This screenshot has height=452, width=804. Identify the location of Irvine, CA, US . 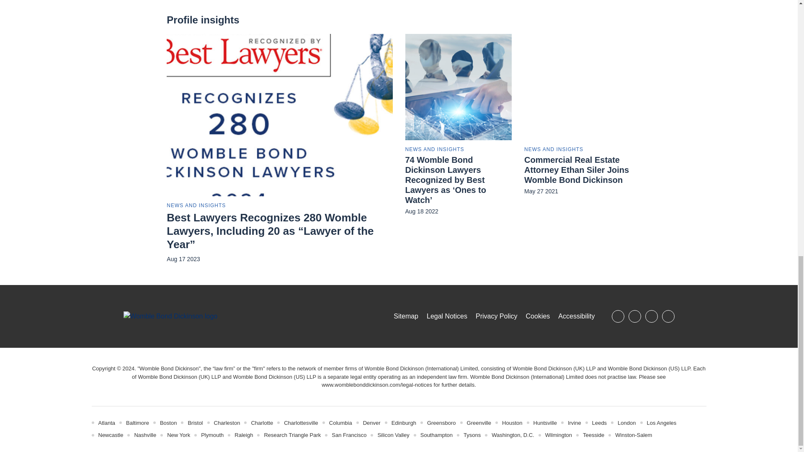
(575, 423).